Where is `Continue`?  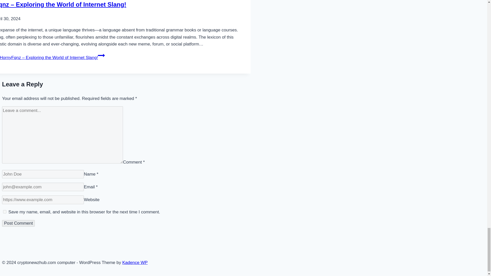 Continue is located at coordinates (101, 55).